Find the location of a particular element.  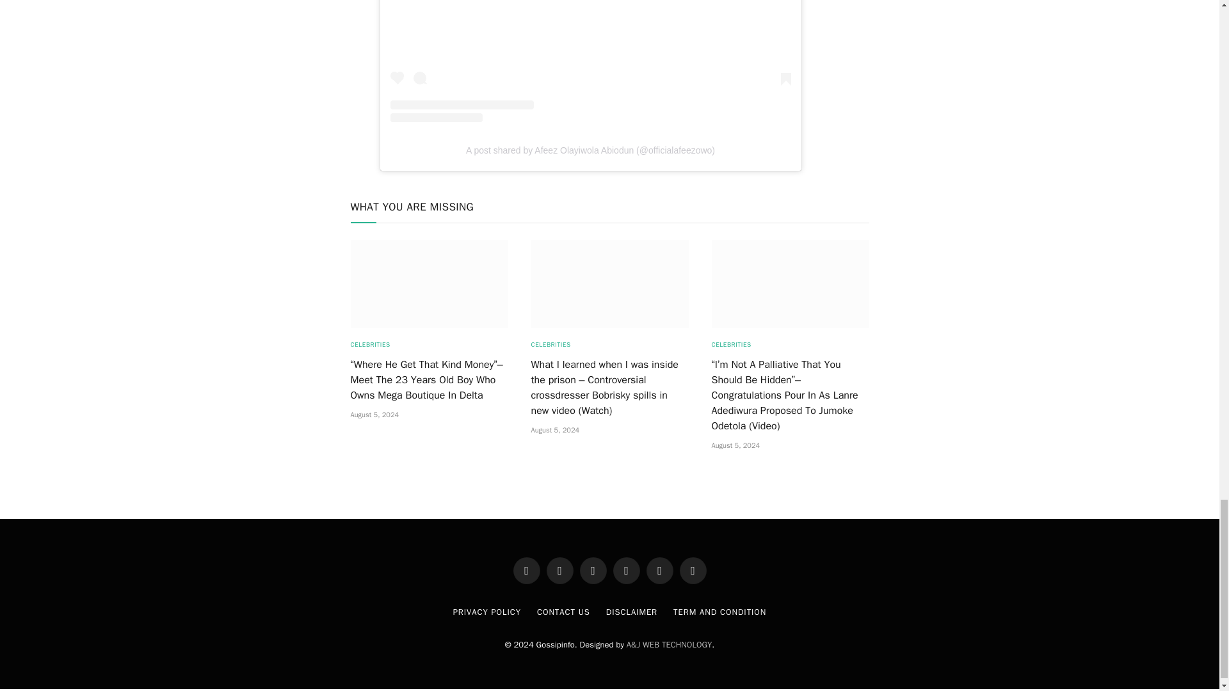

View this post on Instagram is located at coordinates (591, 61).